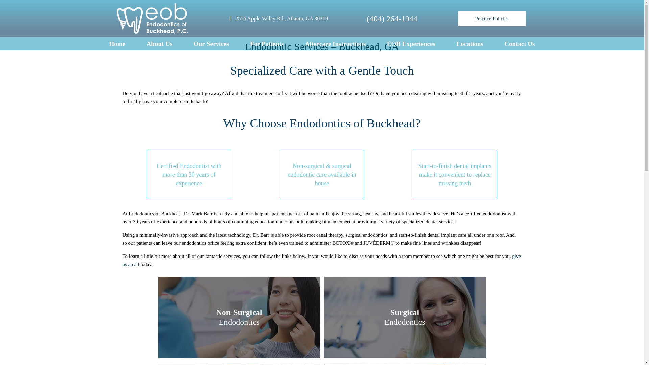 Image resolution: width=649 pixels, height=365 pixels. I want to click on Aftercare Instructions, so click(335, 44).